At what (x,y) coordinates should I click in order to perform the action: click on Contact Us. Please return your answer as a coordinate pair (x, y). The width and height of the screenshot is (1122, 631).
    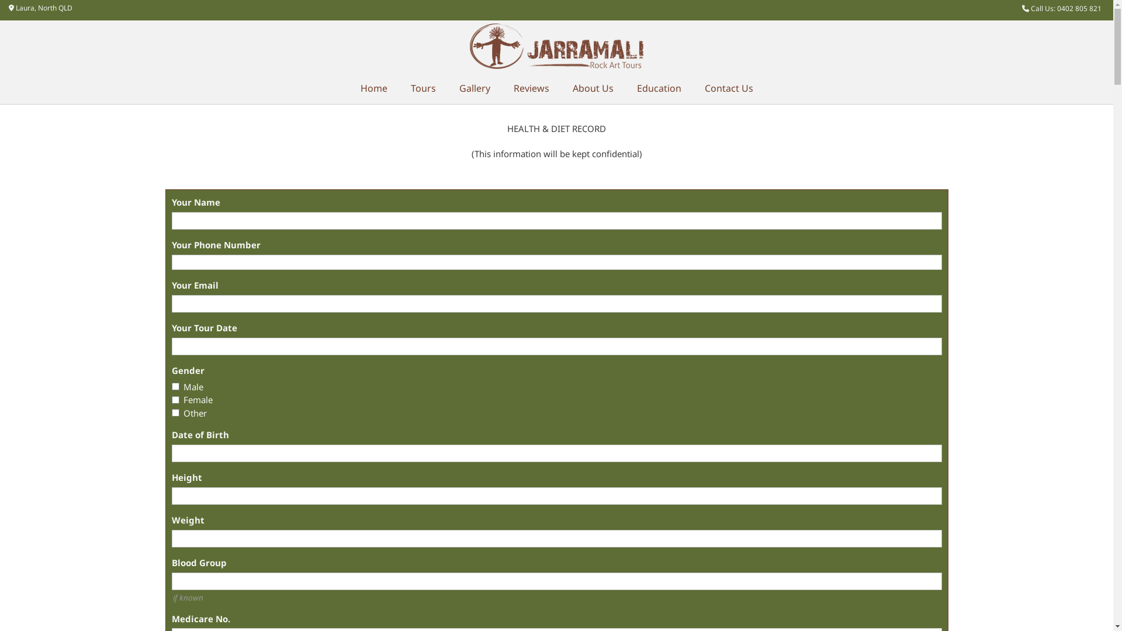
    Looking at the image, I should click on (729, 89).